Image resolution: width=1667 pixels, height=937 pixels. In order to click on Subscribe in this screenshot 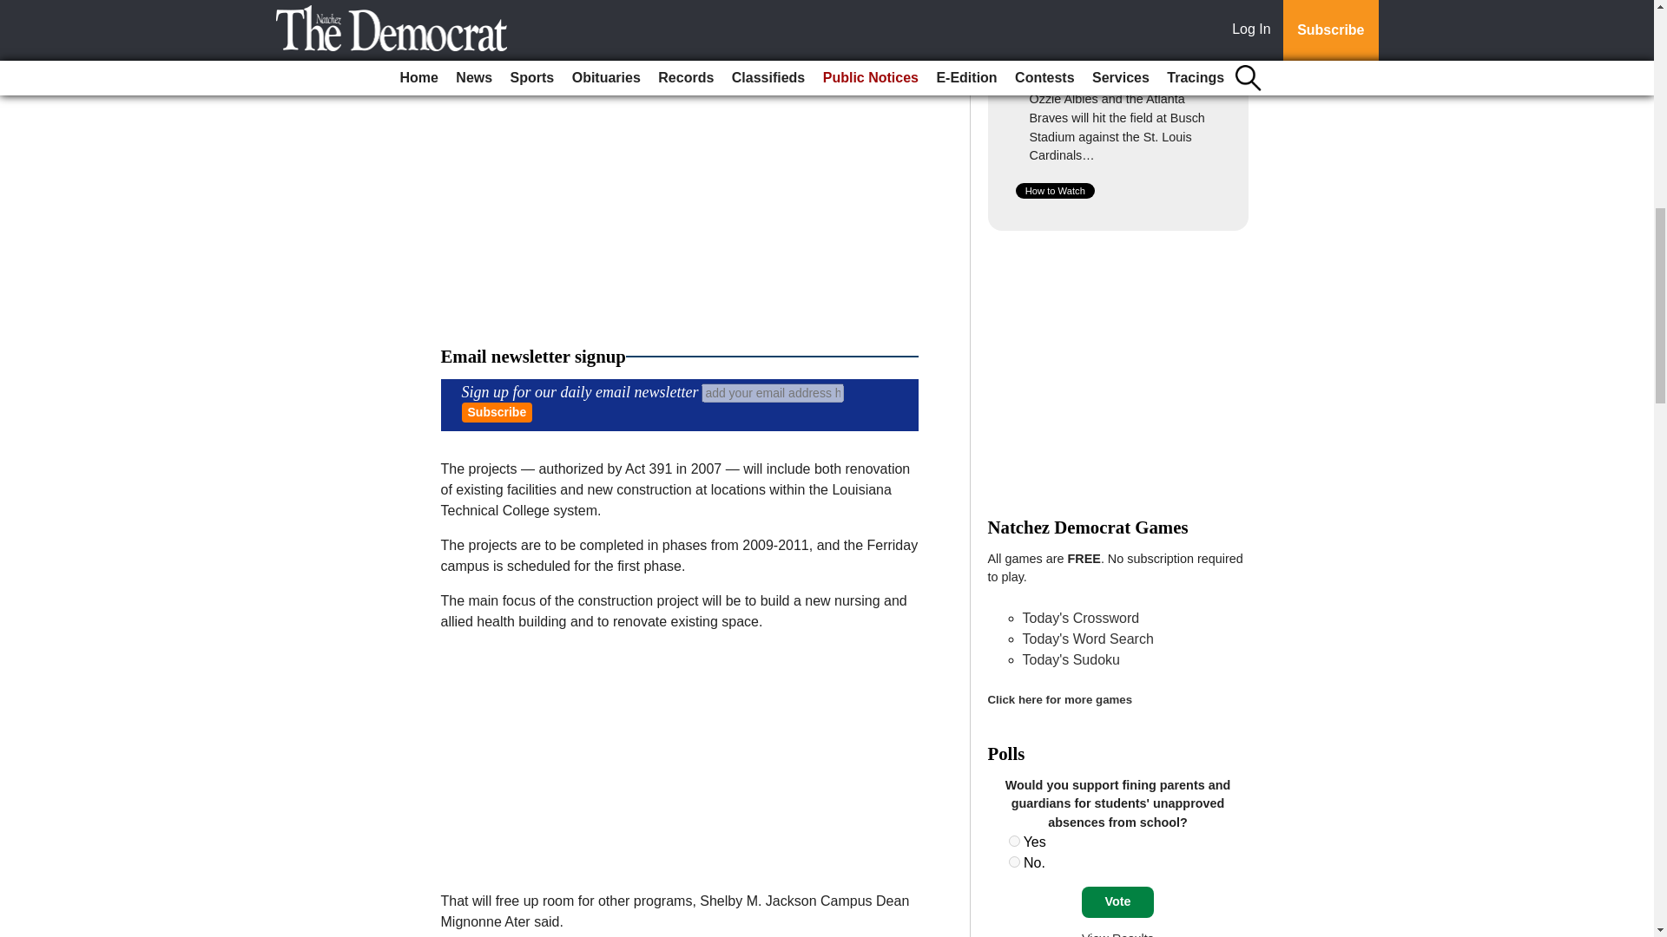, I will do `click(497, 413)`.